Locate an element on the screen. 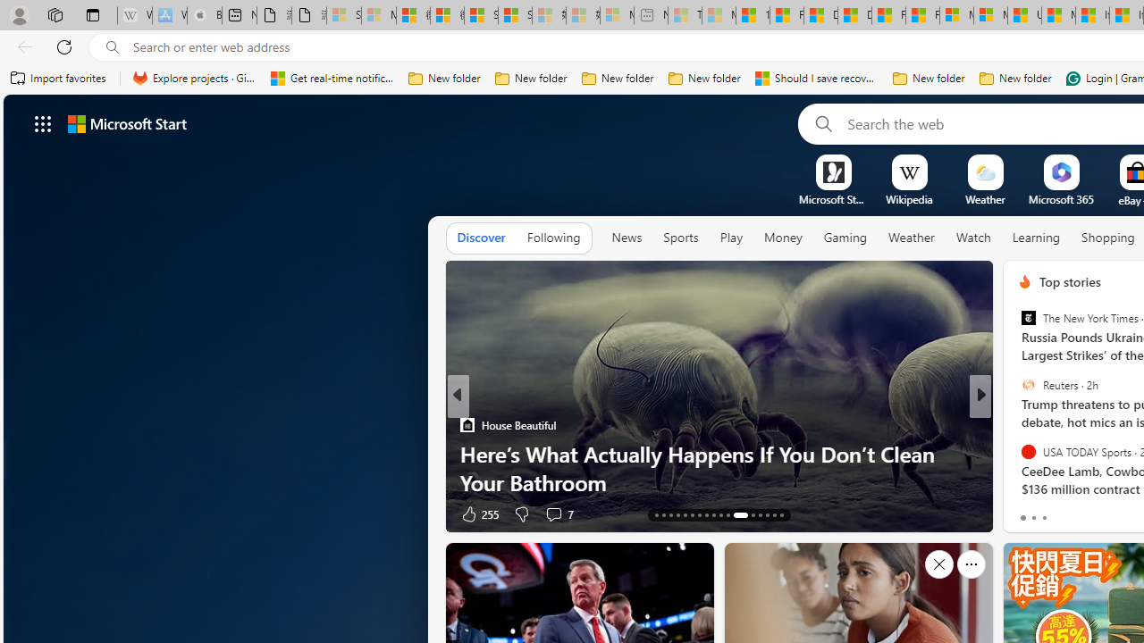  Buy iPad - Apple - Sleeping is located at coordinates (204, 16).